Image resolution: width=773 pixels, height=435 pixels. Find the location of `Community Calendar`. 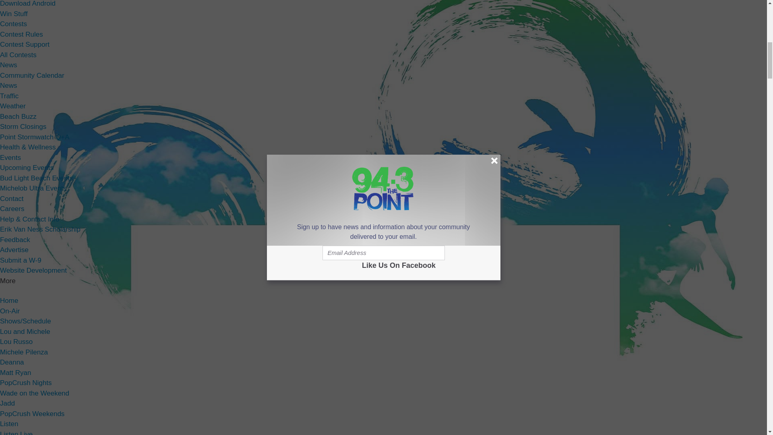

Community Calendar is located at coordinates (32, 75).